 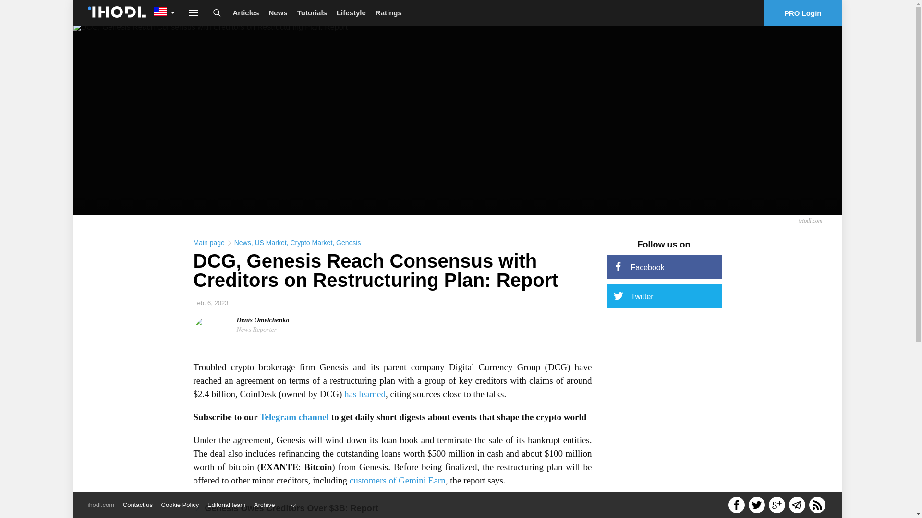 What do you see at coordinates (311, 243) in the screenshot?
I see `Crypto Market` at bounding box center [311, 243].